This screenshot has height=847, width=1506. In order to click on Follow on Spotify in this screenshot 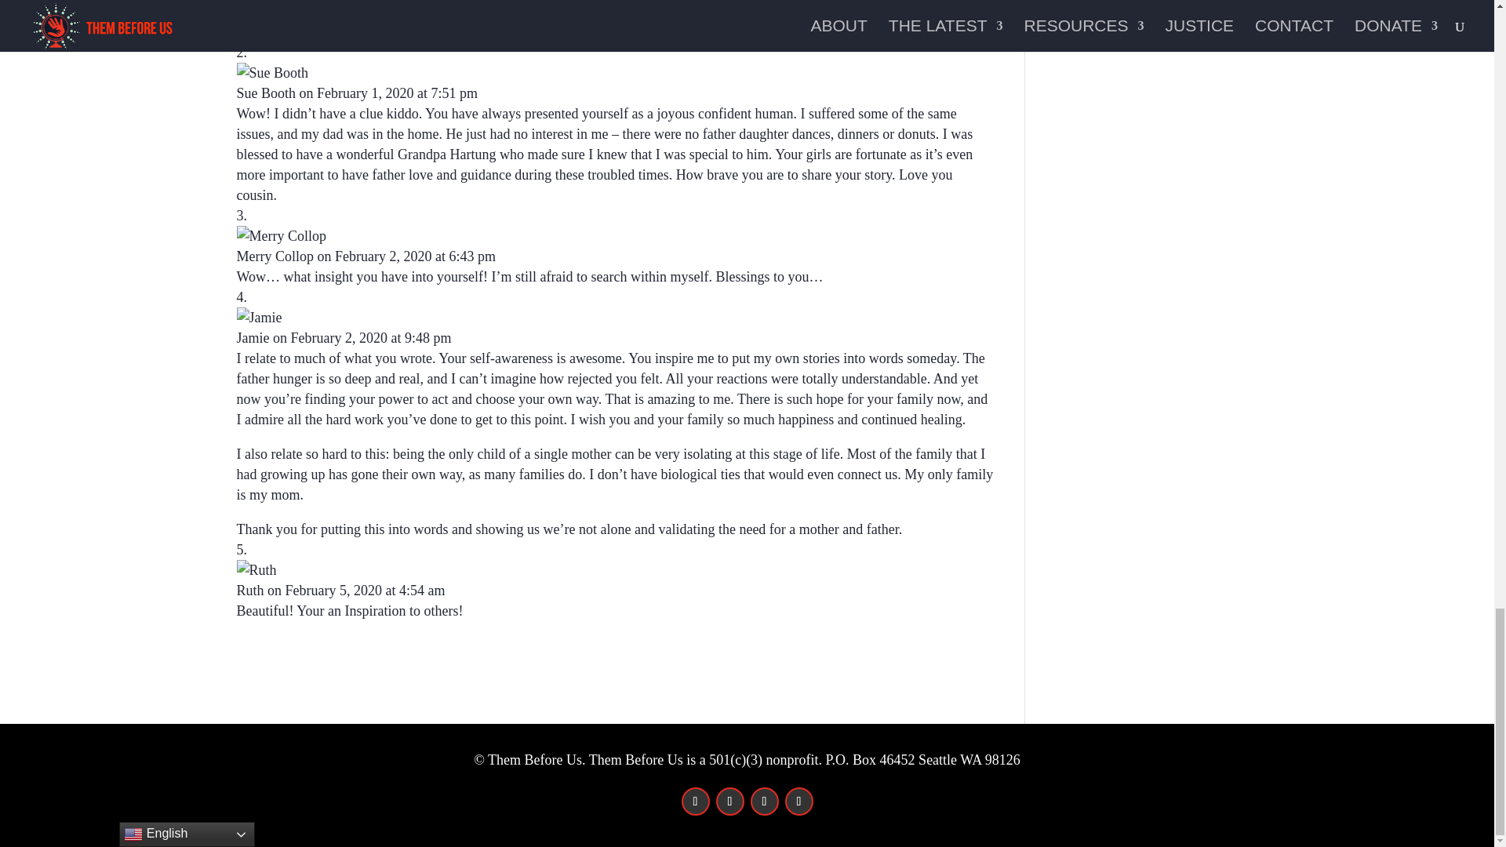, I will do `click(798, 802)`.